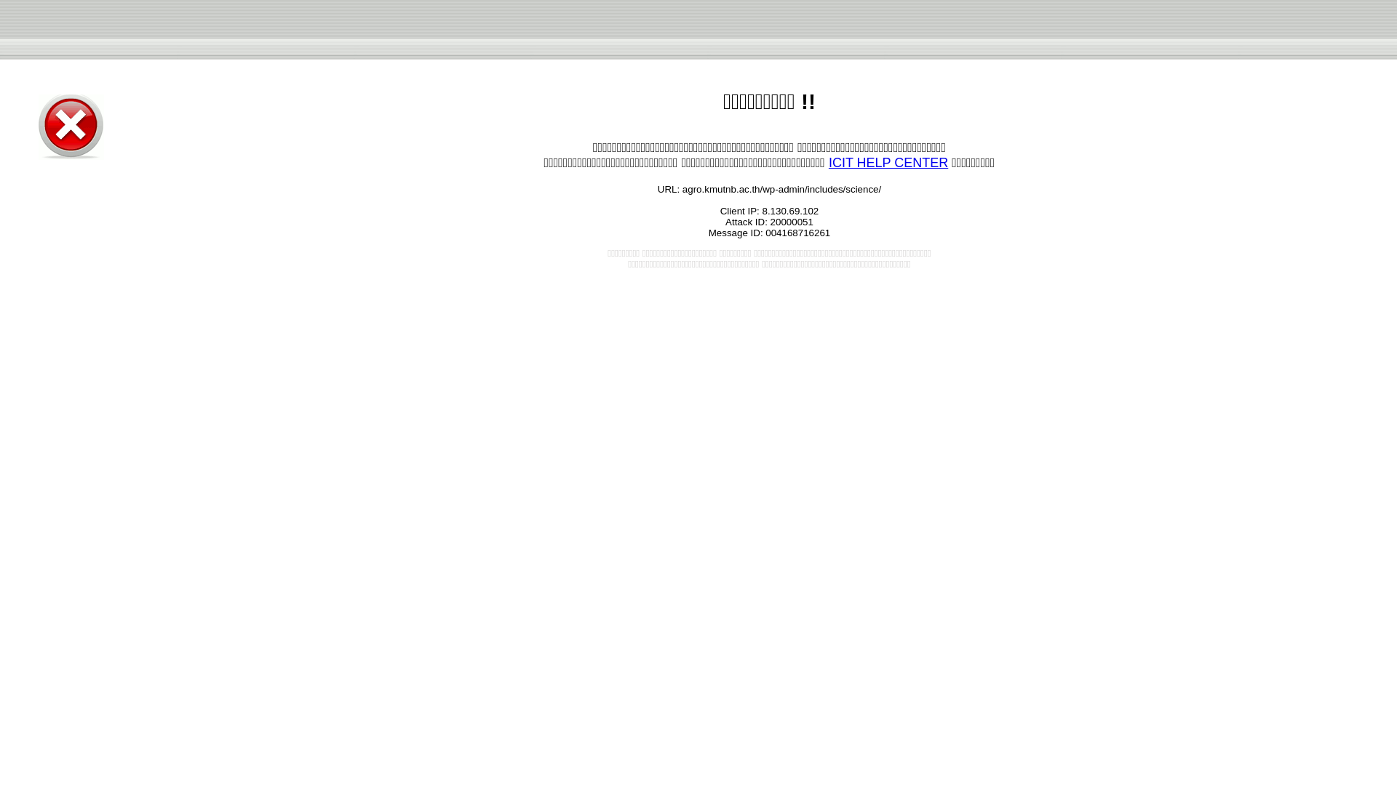  I want to click on ICIT HELP CENTER, so click(888, 163).